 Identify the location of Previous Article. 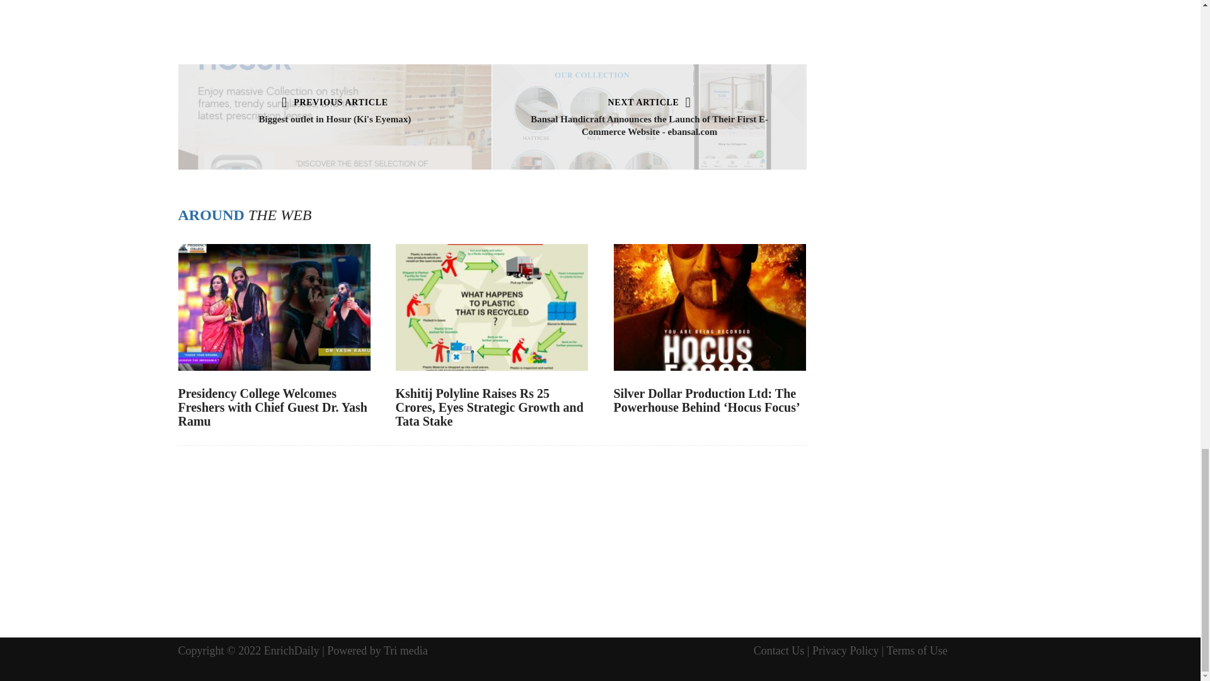
(335, 102).